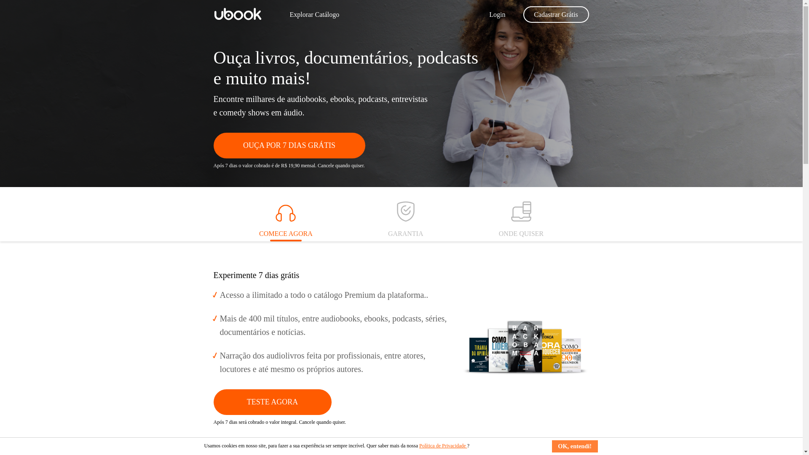  Describe the element at coordinates (575, 446) in the screenshot. I see `OK, entendi!` at that location.